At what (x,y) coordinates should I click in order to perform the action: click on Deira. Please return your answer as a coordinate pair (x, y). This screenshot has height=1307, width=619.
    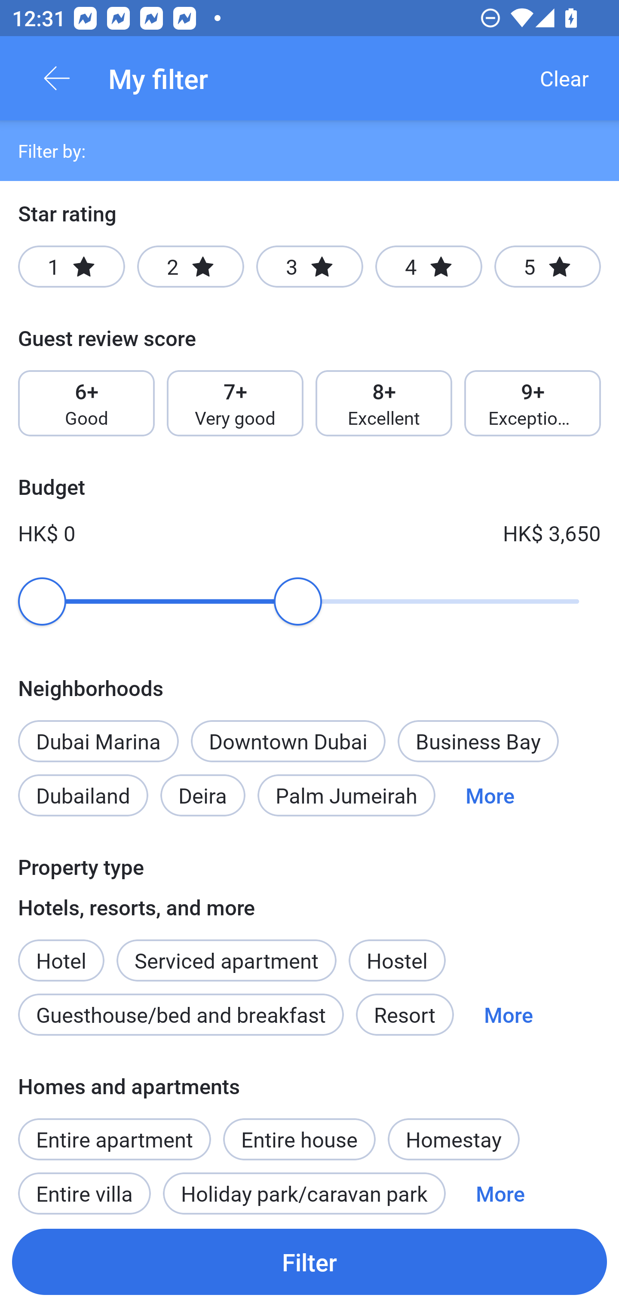
    Looking at the image, I should click on (203, 795).